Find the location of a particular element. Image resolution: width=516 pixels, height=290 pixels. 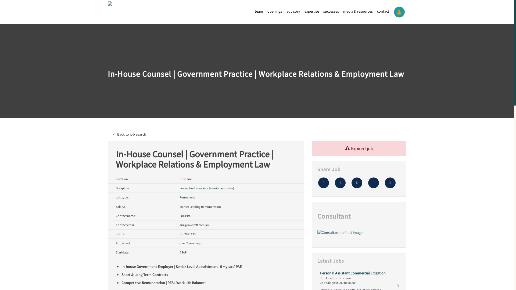

successes is located at coordinates (331, 11).